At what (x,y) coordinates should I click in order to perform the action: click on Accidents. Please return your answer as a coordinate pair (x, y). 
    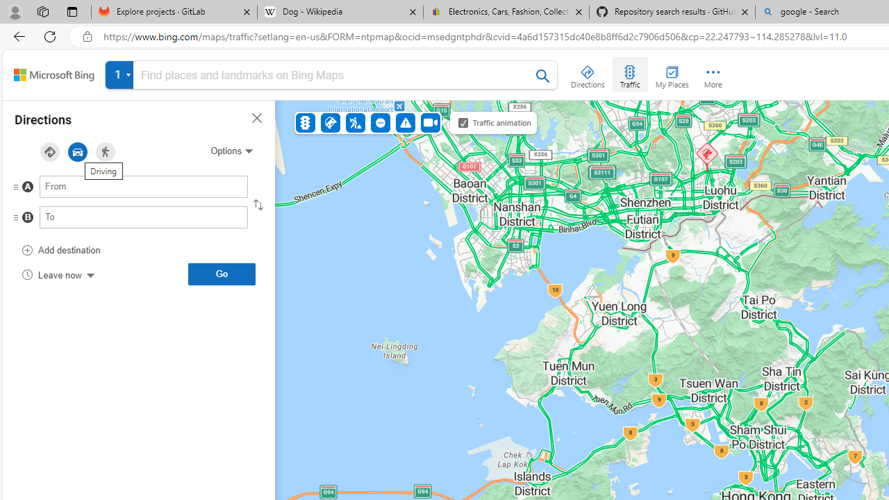
    Looking at the image, I should click on (331, 122).